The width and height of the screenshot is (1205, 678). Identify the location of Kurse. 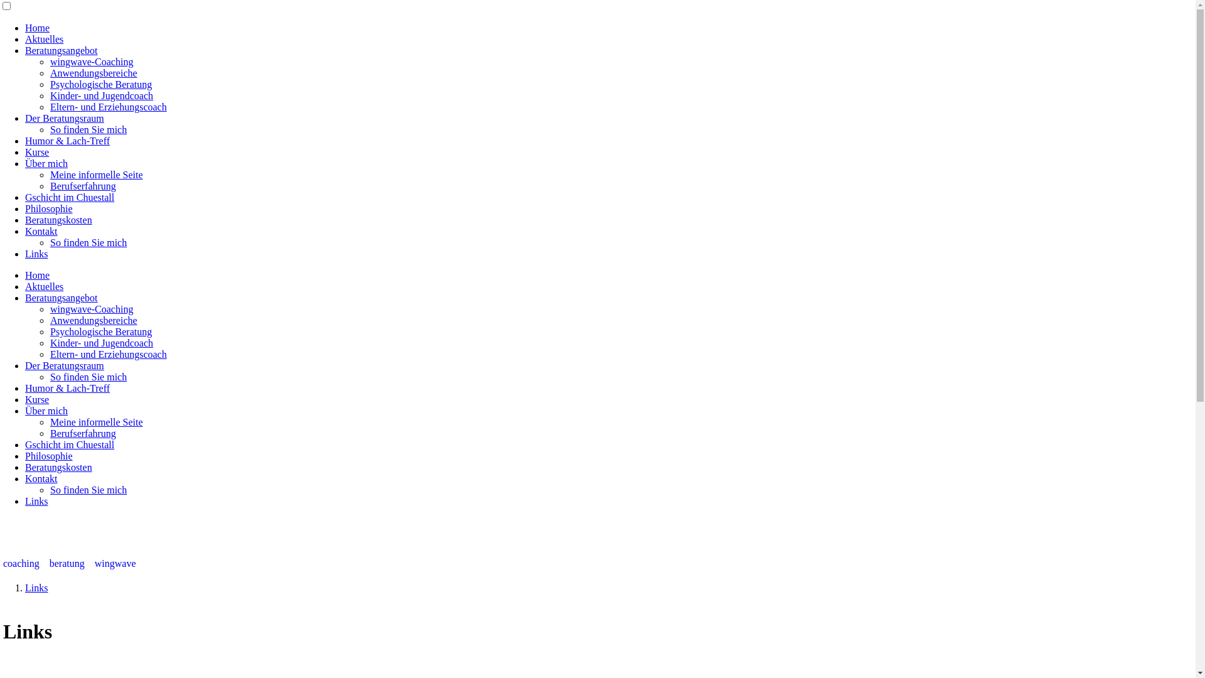
(37, 399).